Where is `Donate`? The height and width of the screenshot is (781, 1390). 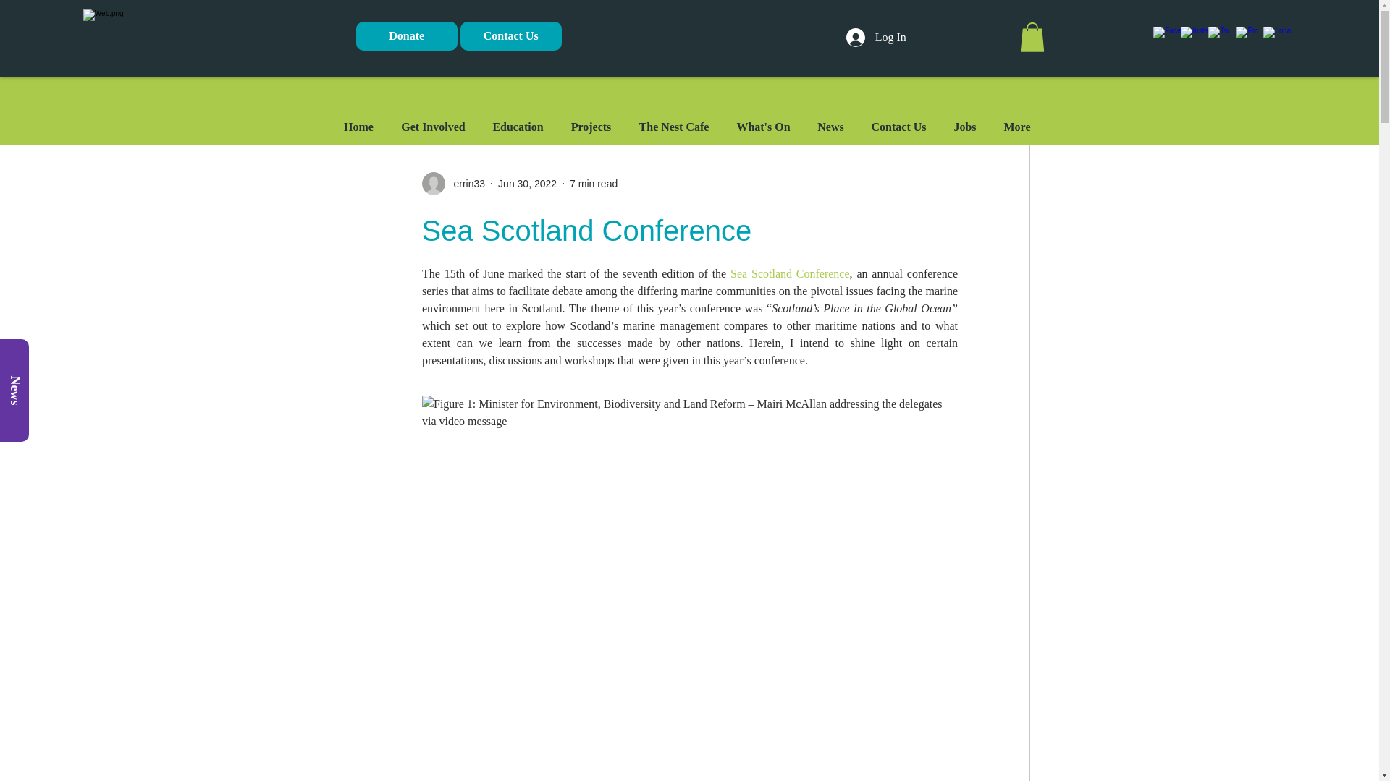
Donate is located at coordinates (406, 36).